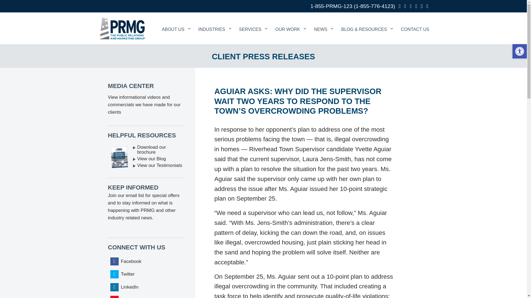 The height and width of the screenshot is (298, 531). What do you see at coordinates (176, 22) in the screenshot?
I see `ABOUT US` at bounding box center [176, 22].